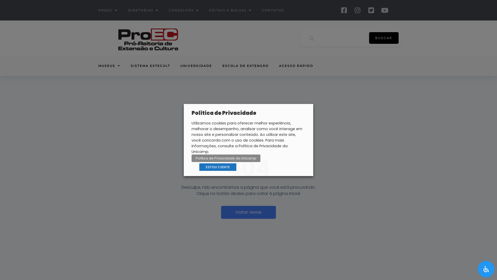  I want to click on Small2, so click(148, 39).